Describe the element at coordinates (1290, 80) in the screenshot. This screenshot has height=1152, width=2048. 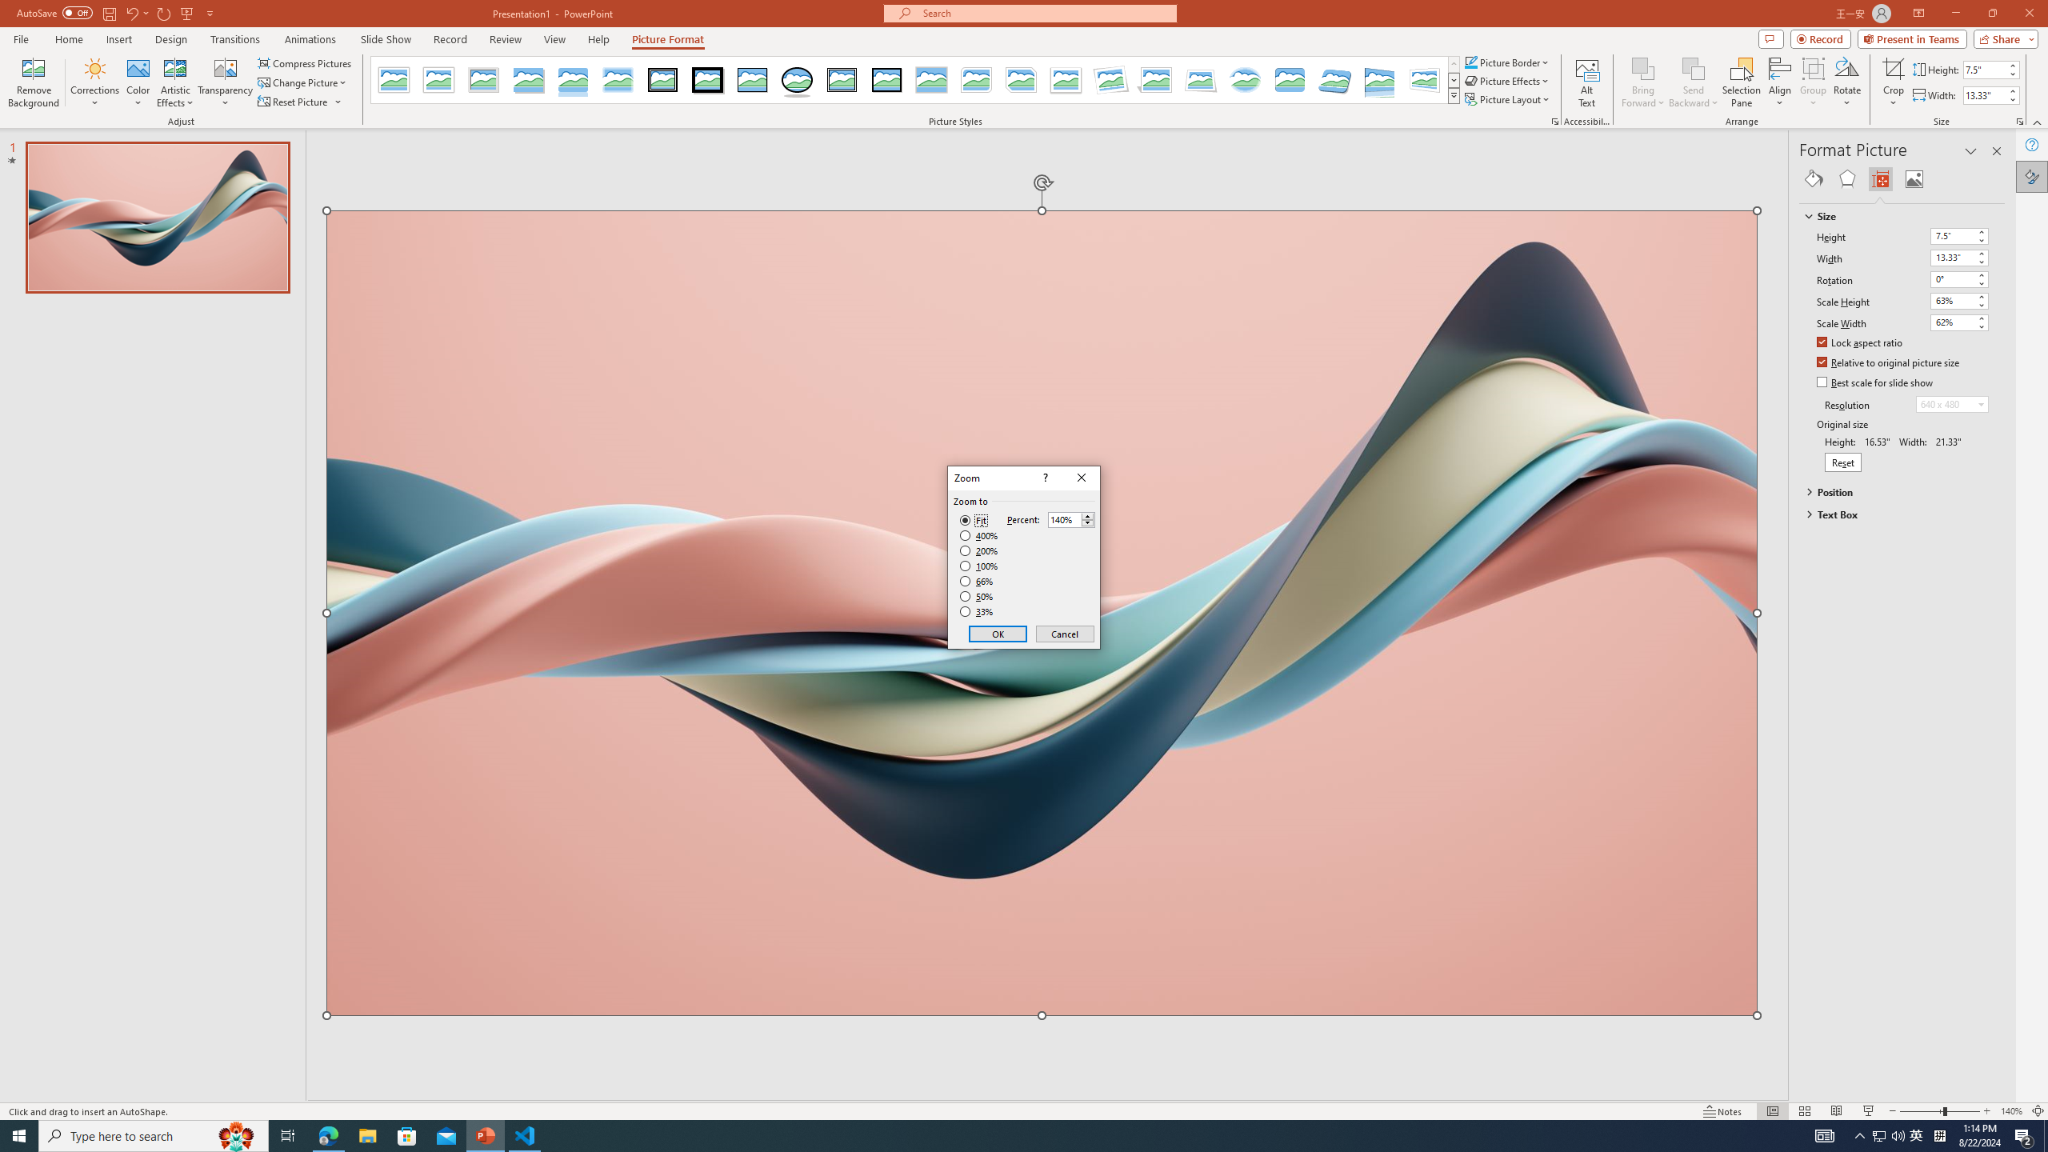
I see `Bevel Rectangle` at that location.